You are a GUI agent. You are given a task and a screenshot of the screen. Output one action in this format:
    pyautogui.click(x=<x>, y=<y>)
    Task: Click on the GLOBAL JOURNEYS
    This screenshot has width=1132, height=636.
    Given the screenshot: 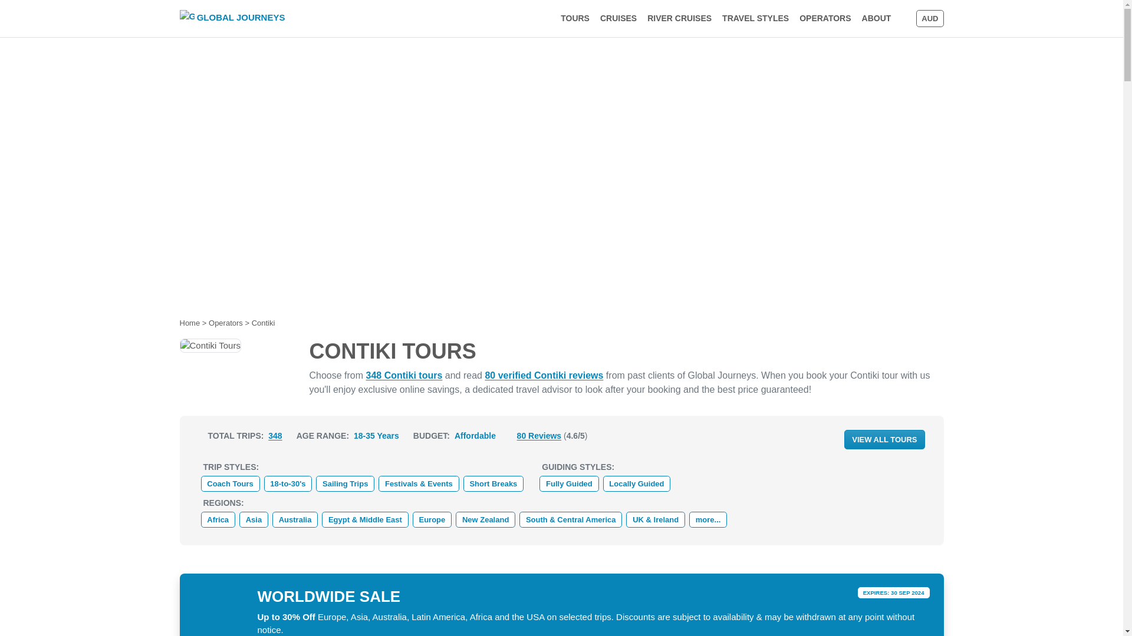 What is the action you would take?
    pyautogui.click(x=404, y=375)
    